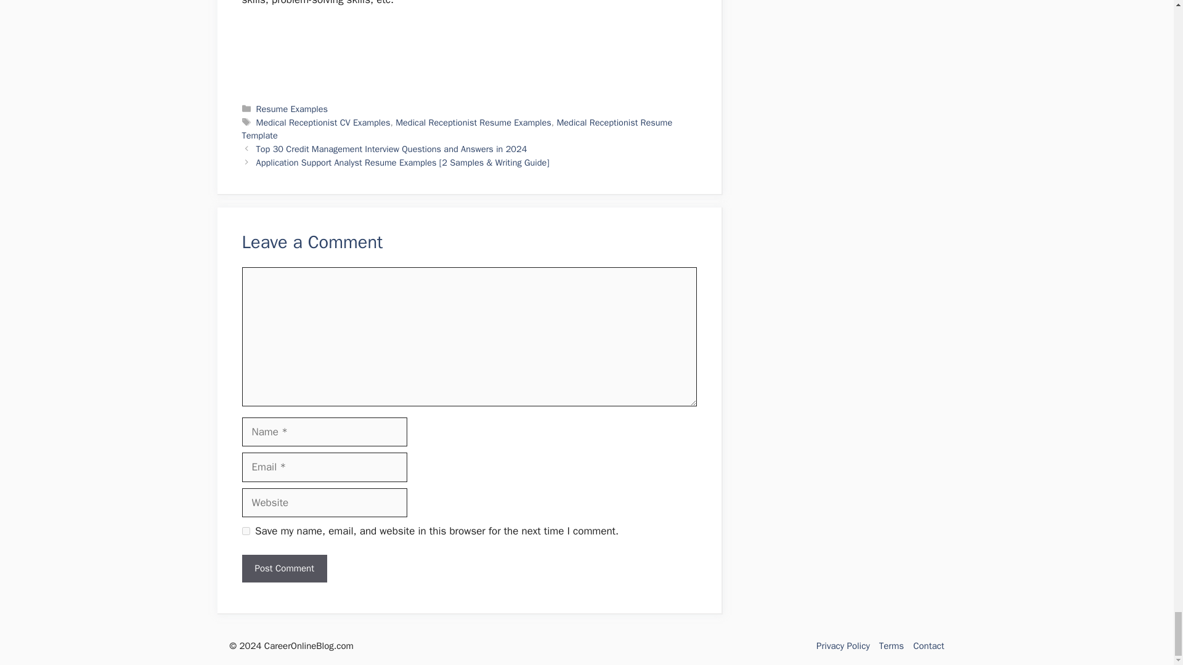 Image resolution: width=1183 pixels, height=665 pixels. I want to click on Resume Examples, so click(292, 108).